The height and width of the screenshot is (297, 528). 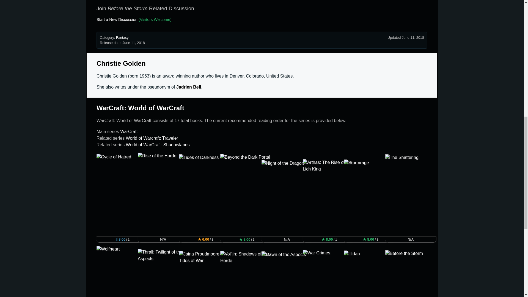 I want to click on Jadrien Bell, so click(x=189, y=87).